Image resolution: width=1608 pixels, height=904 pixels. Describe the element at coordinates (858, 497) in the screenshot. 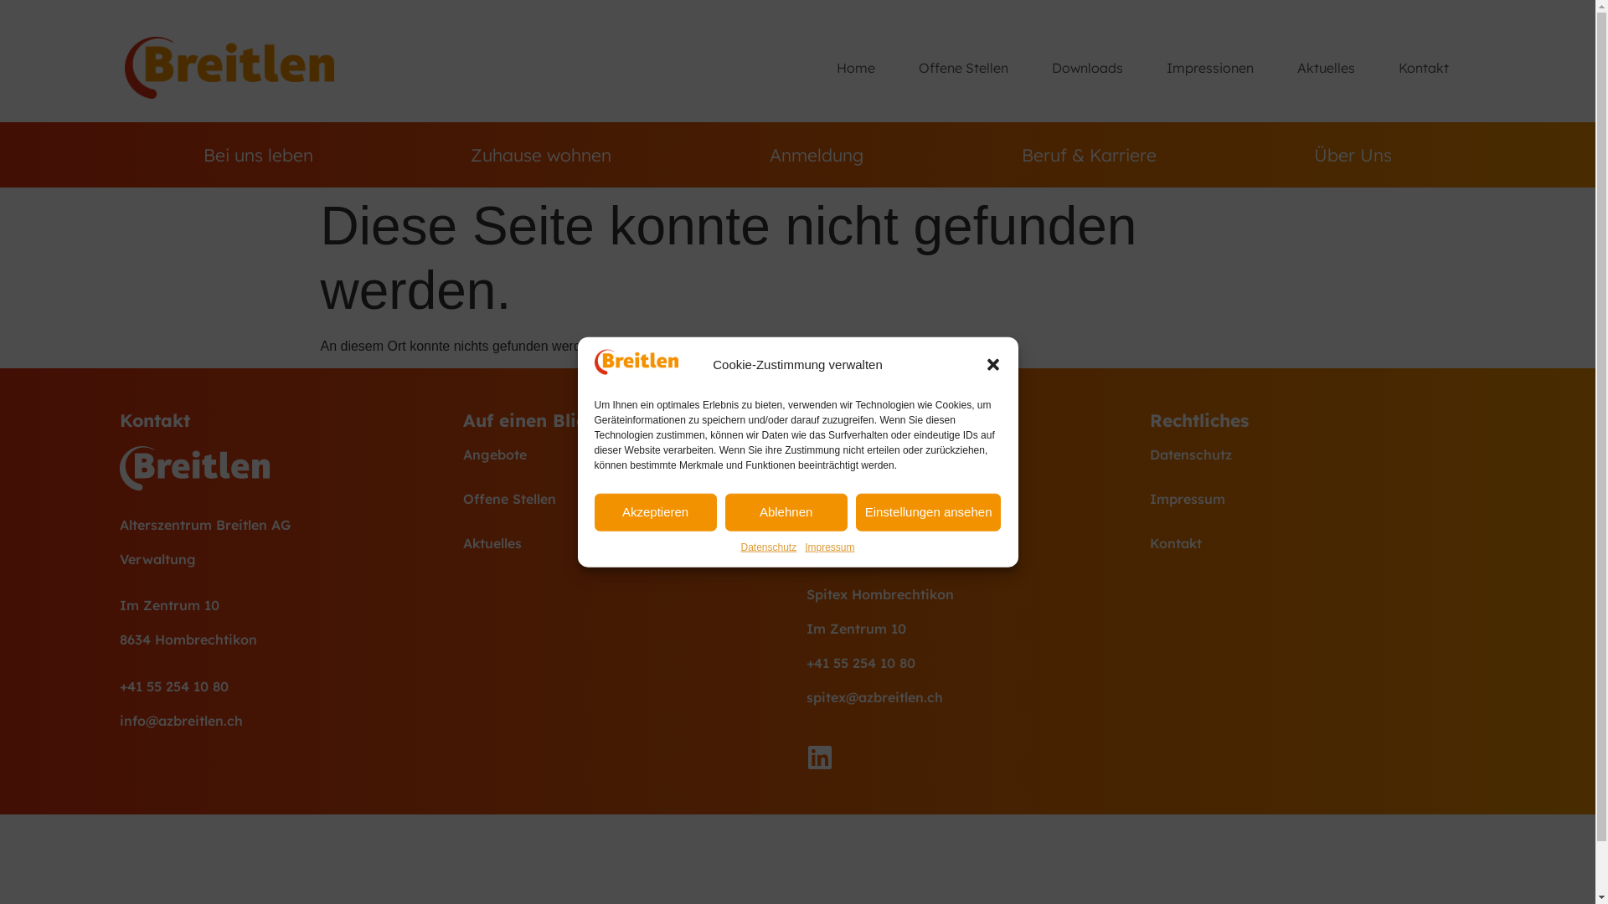

I see `+41 55 254 31 11` at that location.